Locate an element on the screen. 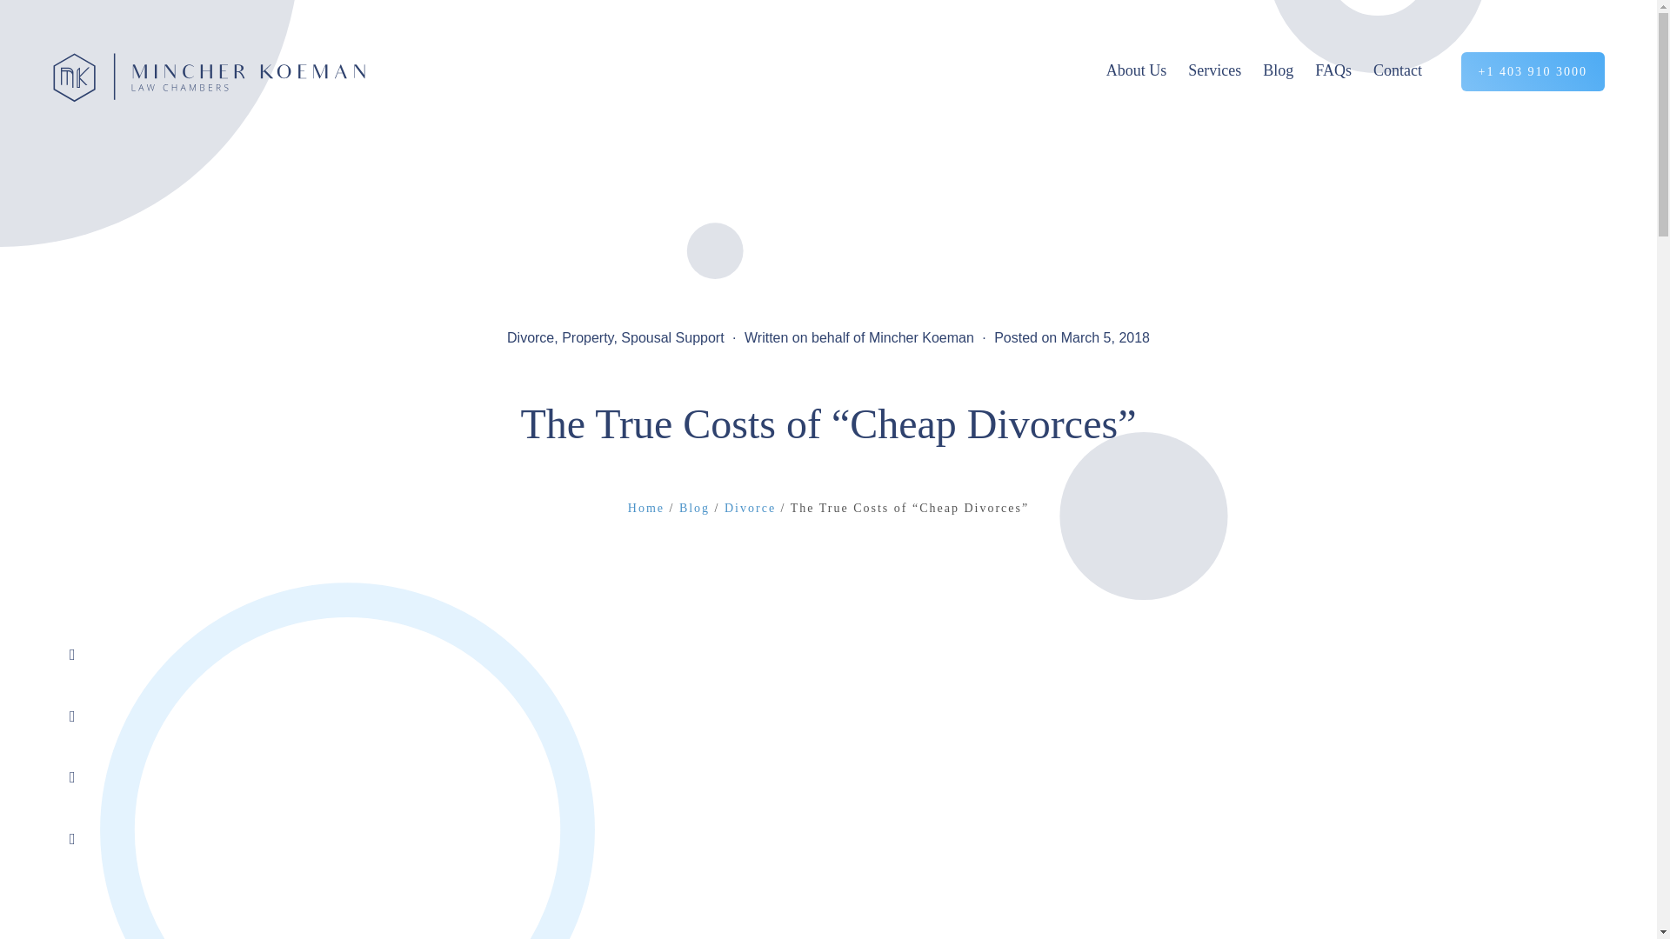 The image size is (1670, 939). Divorce is located at coordinates (750, 508).